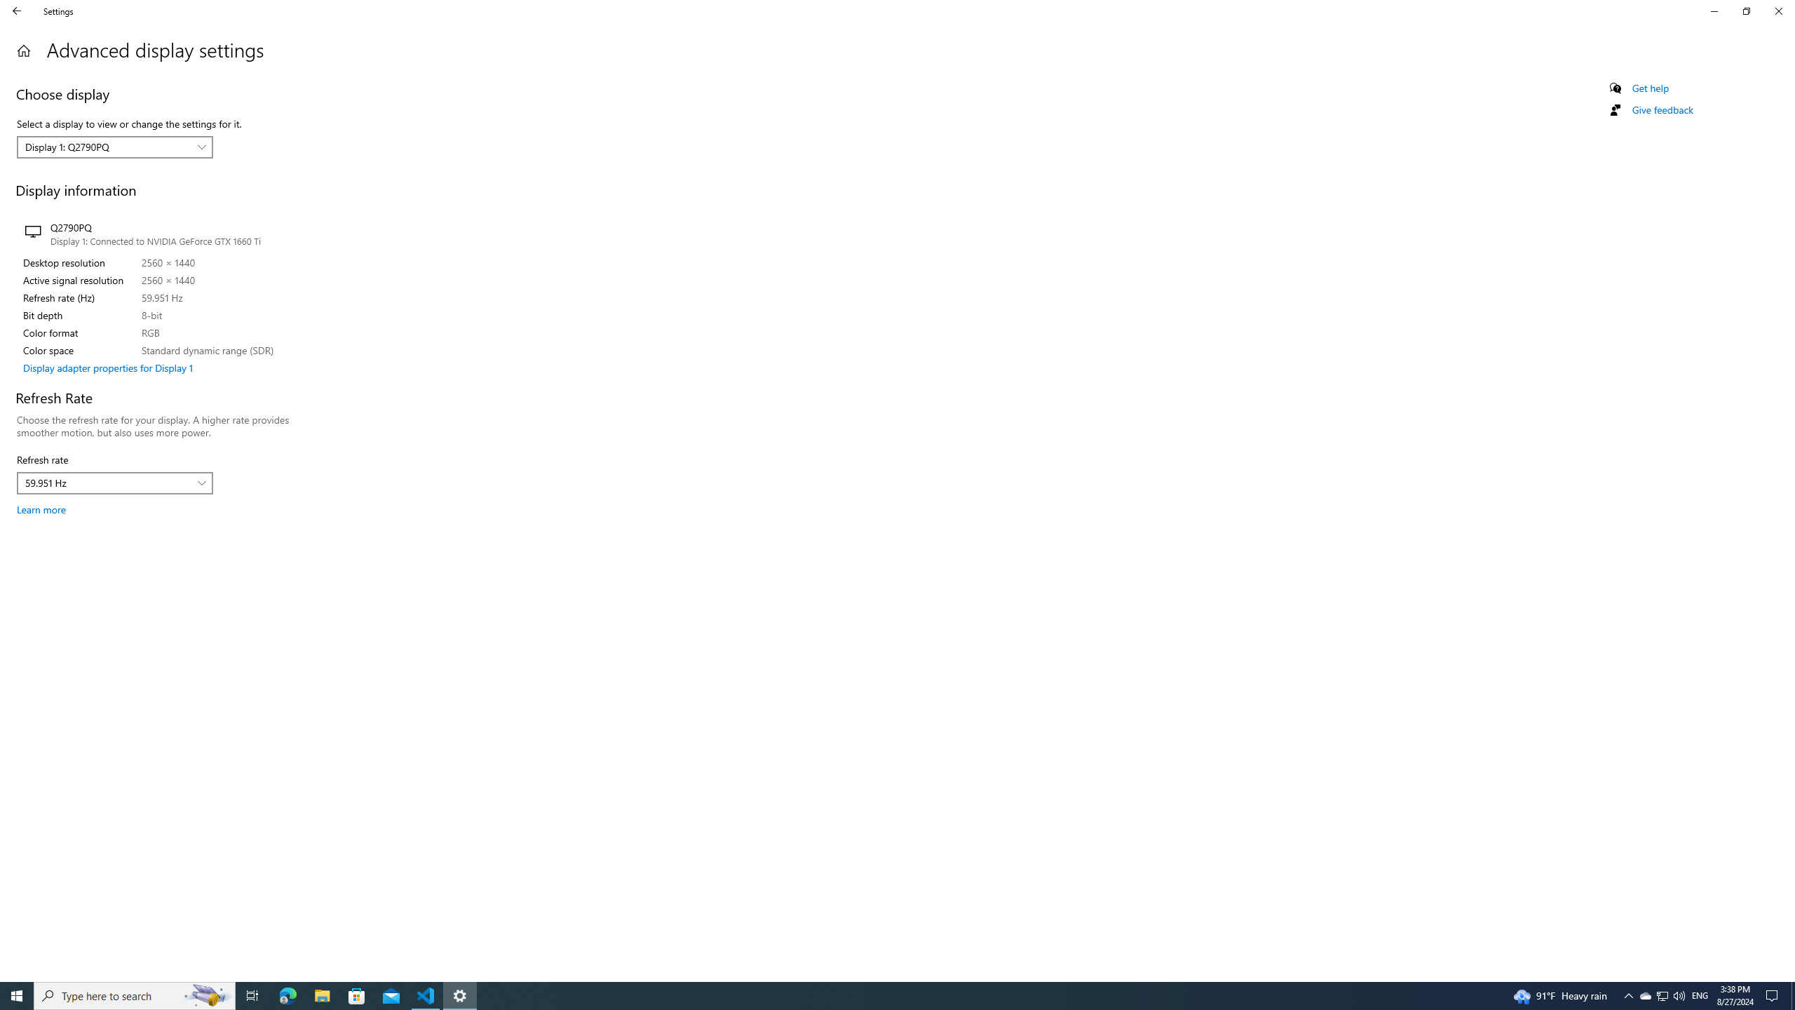 The width and height of the screenshot is (1795, 1010). Describe the element at coordinates (41, 509) in the screenshot. I see `Learn more` at that location.